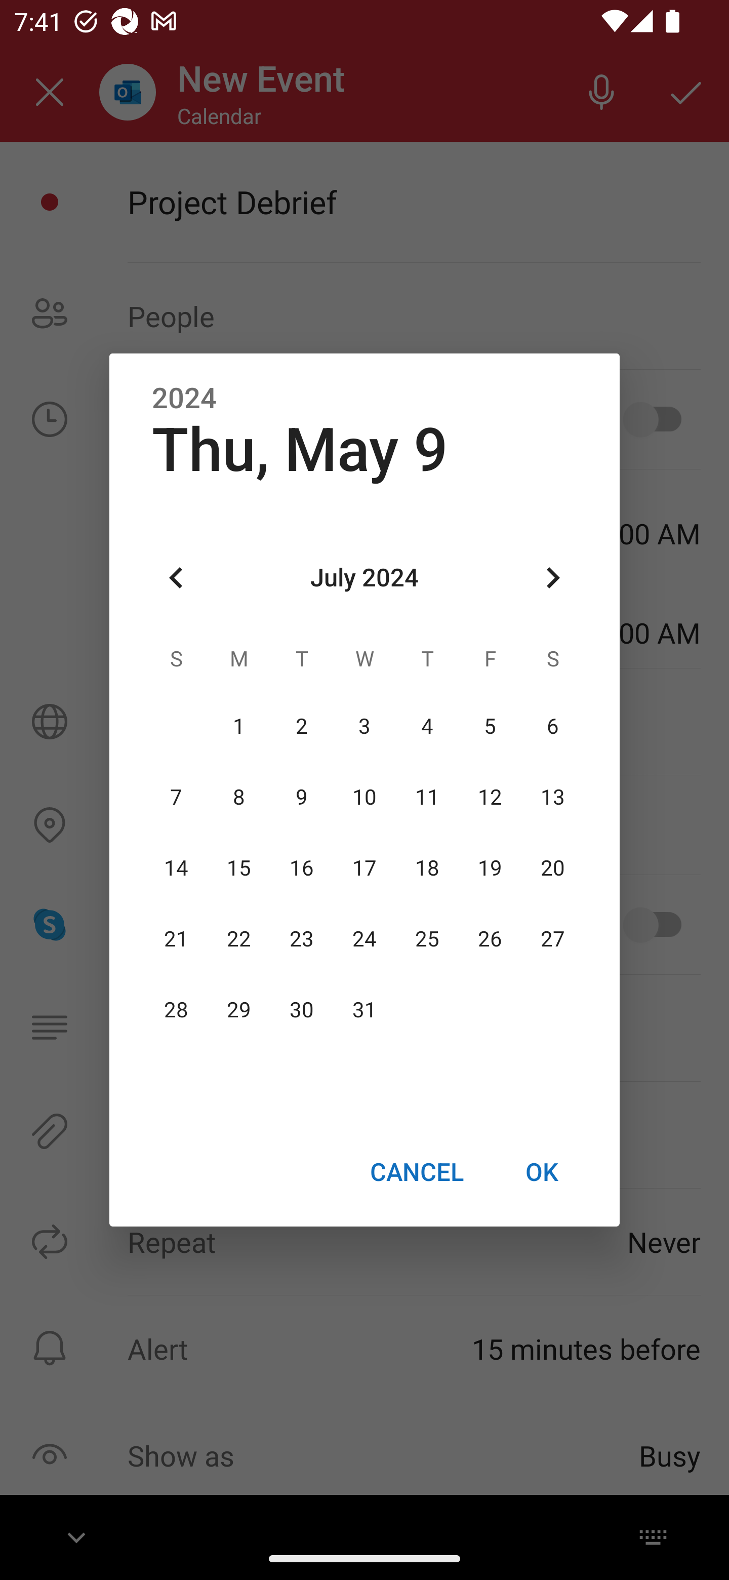  Describe the element at coordinates (302, 797) in the screenshot. I see `9 09 July 2024` at that location.